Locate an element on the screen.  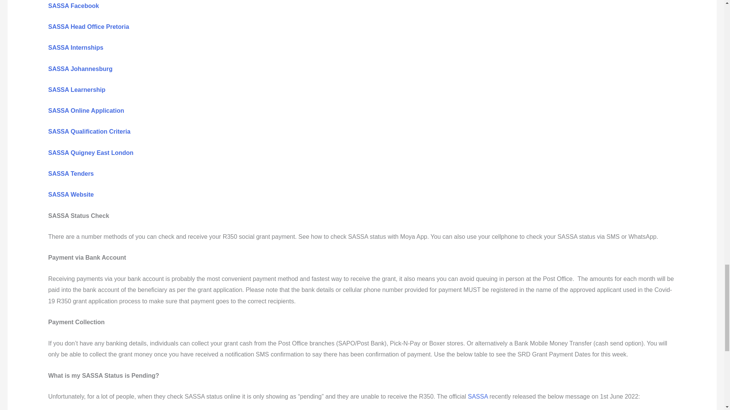
SASSA Internships is located at coordinates (76, 47).